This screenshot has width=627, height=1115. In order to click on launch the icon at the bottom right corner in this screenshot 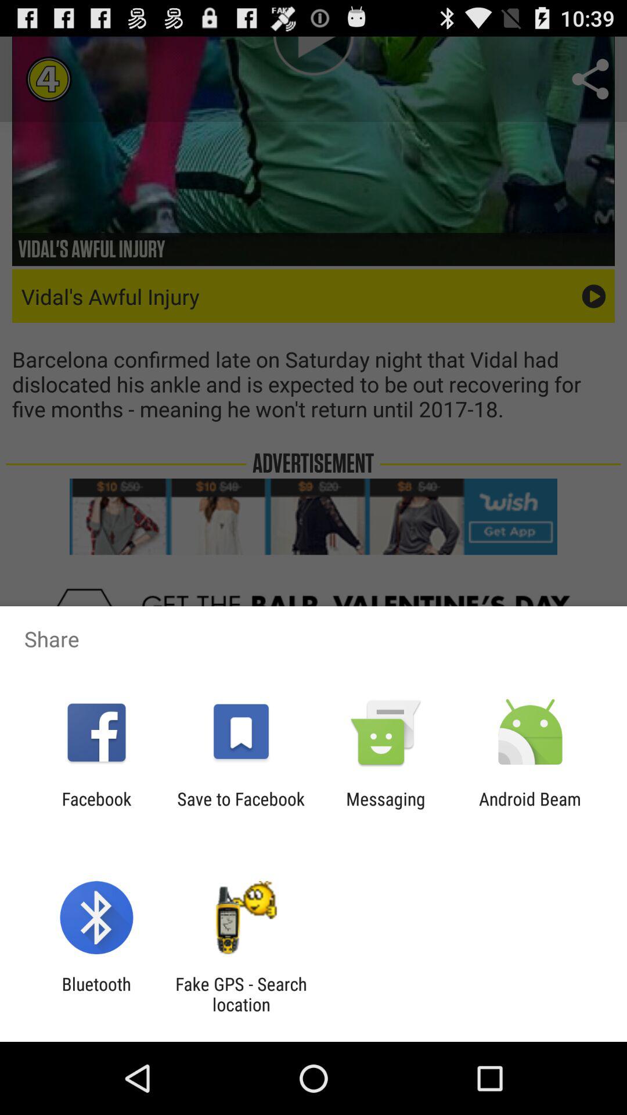, I will do `click(530, 809)`.